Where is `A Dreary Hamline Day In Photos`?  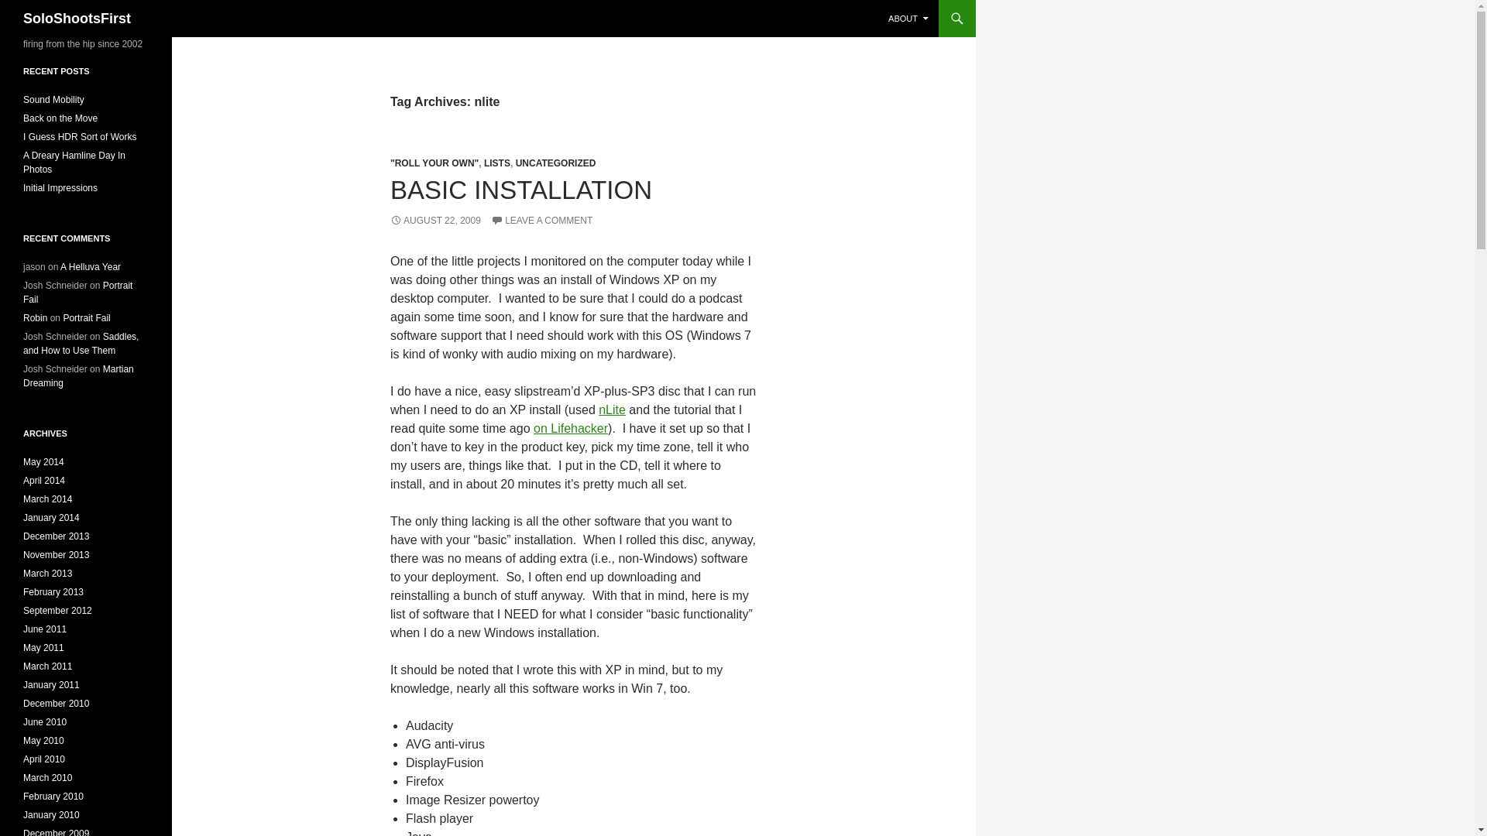 A Dreary Hamline Day In Photos is located at coordinates (74, 163).